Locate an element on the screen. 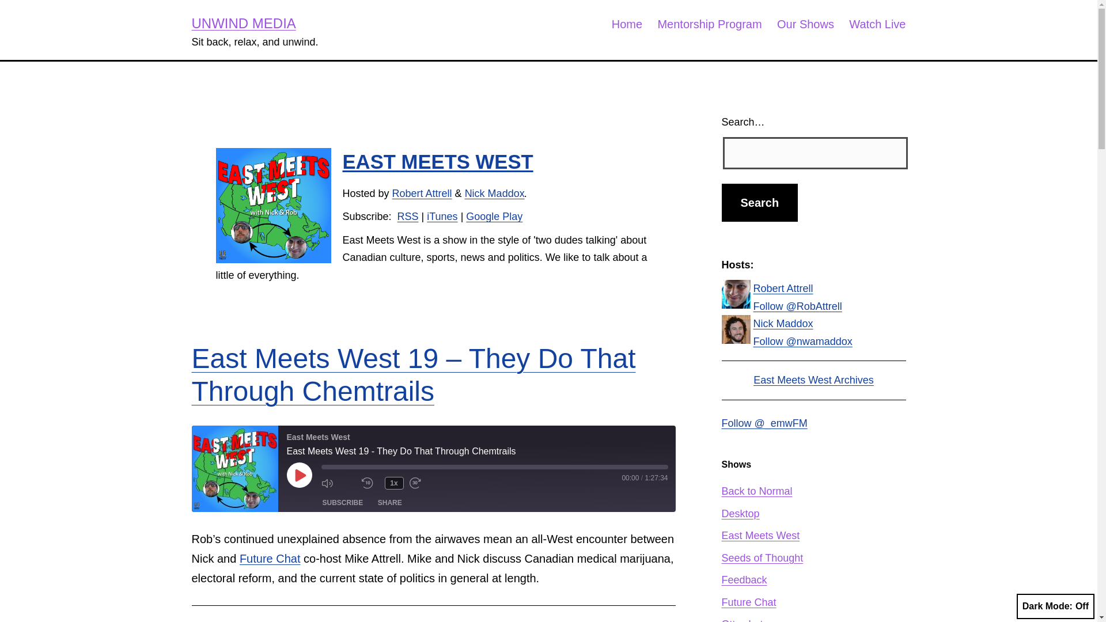 The image size is (1106, 622). Robert Attrell is located at coordinates (422, 194).